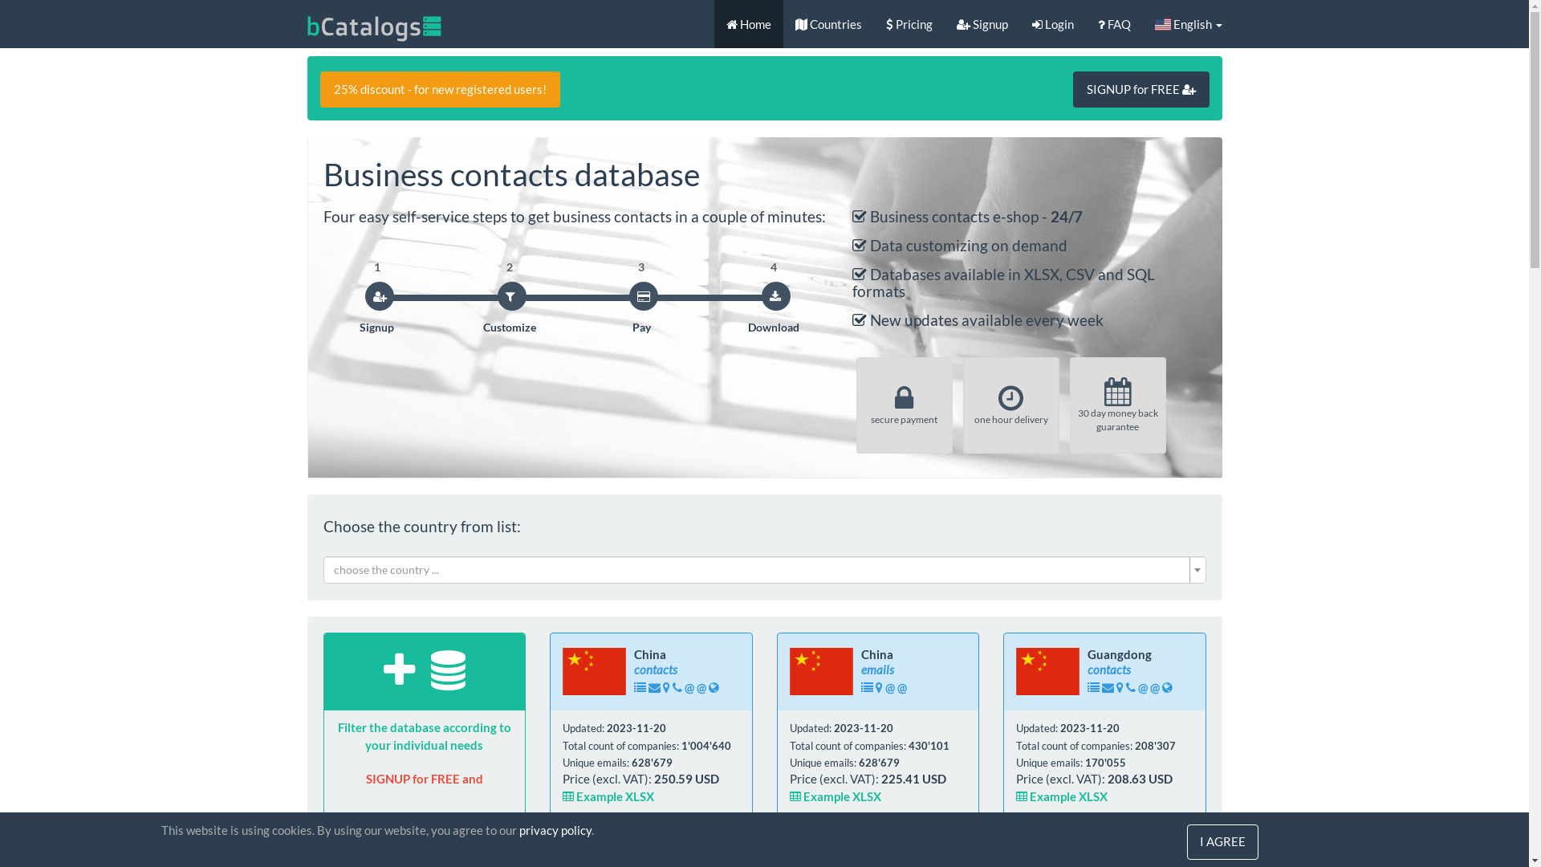  I want to click on secure payment, so click(905, 405).